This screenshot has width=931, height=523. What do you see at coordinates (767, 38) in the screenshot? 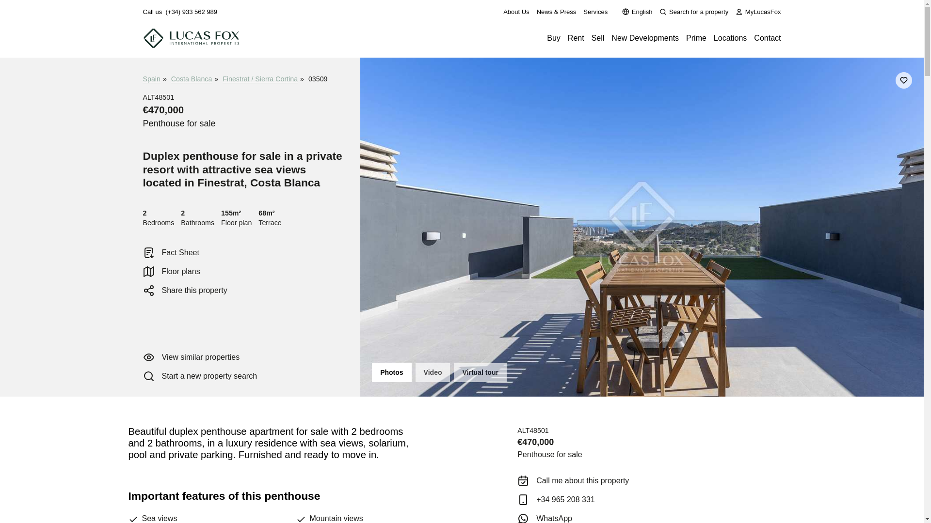
I see `Contact` at bounding box center [767, 38].